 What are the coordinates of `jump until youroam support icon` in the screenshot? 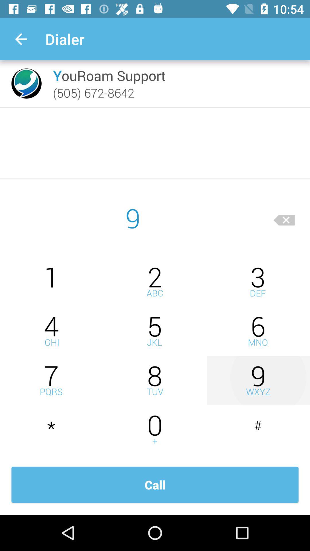 It's located at (109, 75).